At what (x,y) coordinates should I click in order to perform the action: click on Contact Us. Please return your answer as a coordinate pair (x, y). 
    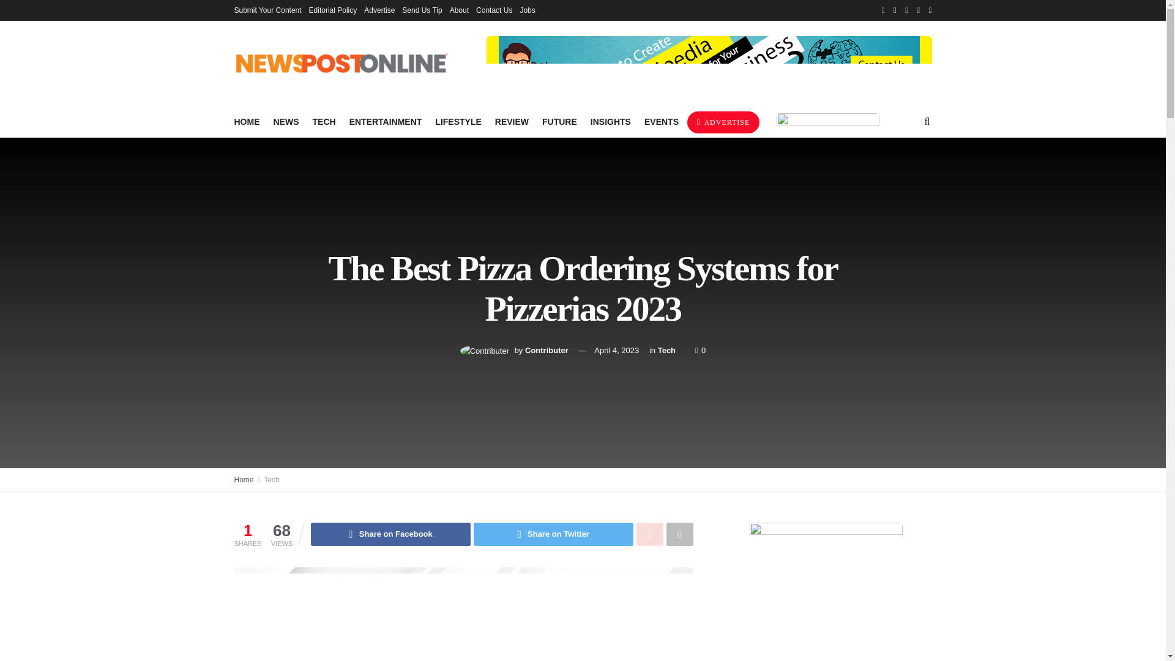
    Looking at the image, I should click on (494, 10).